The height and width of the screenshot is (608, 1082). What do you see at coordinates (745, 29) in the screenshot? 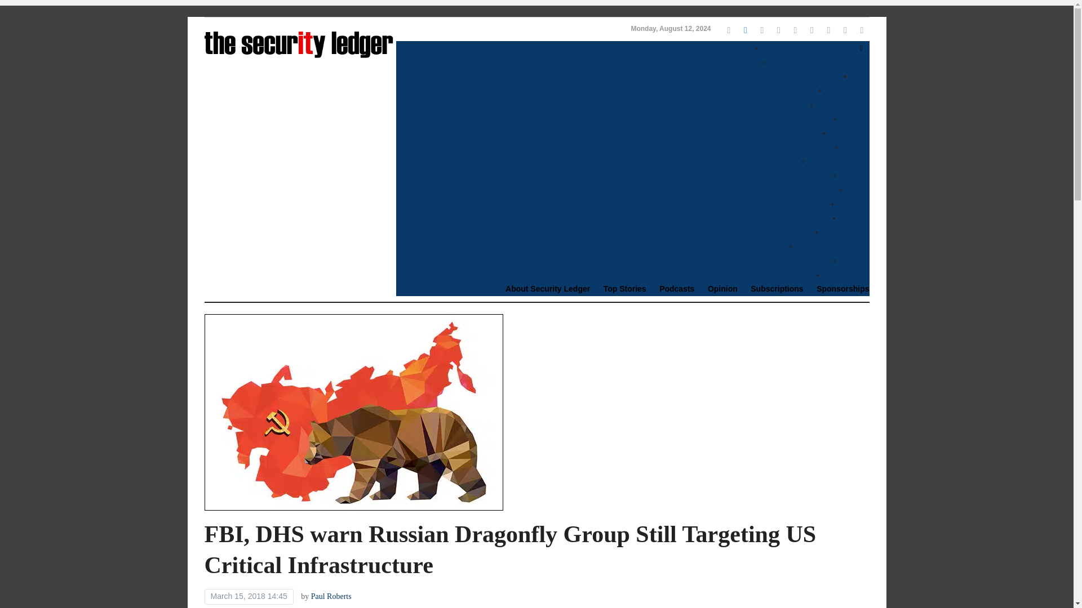
I see `Follow Me` at bounding box center [745, 29].